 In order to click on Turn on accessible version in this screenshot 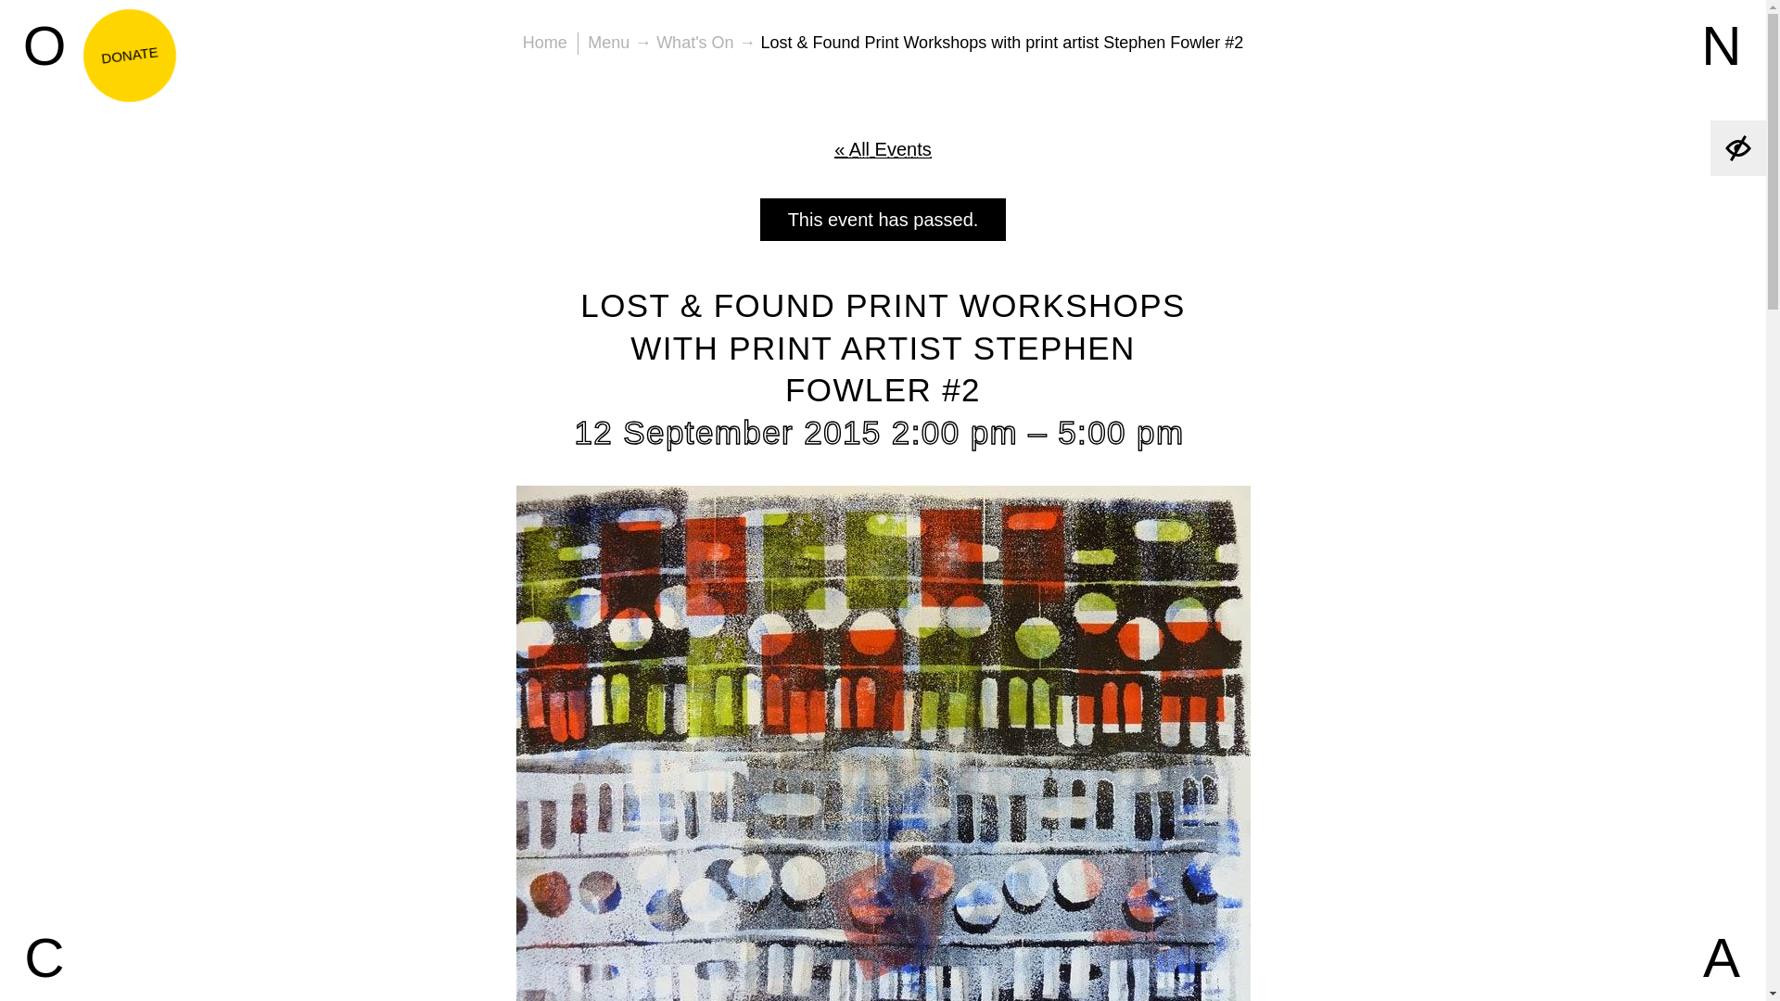, I will do `click(1737, 147)`.